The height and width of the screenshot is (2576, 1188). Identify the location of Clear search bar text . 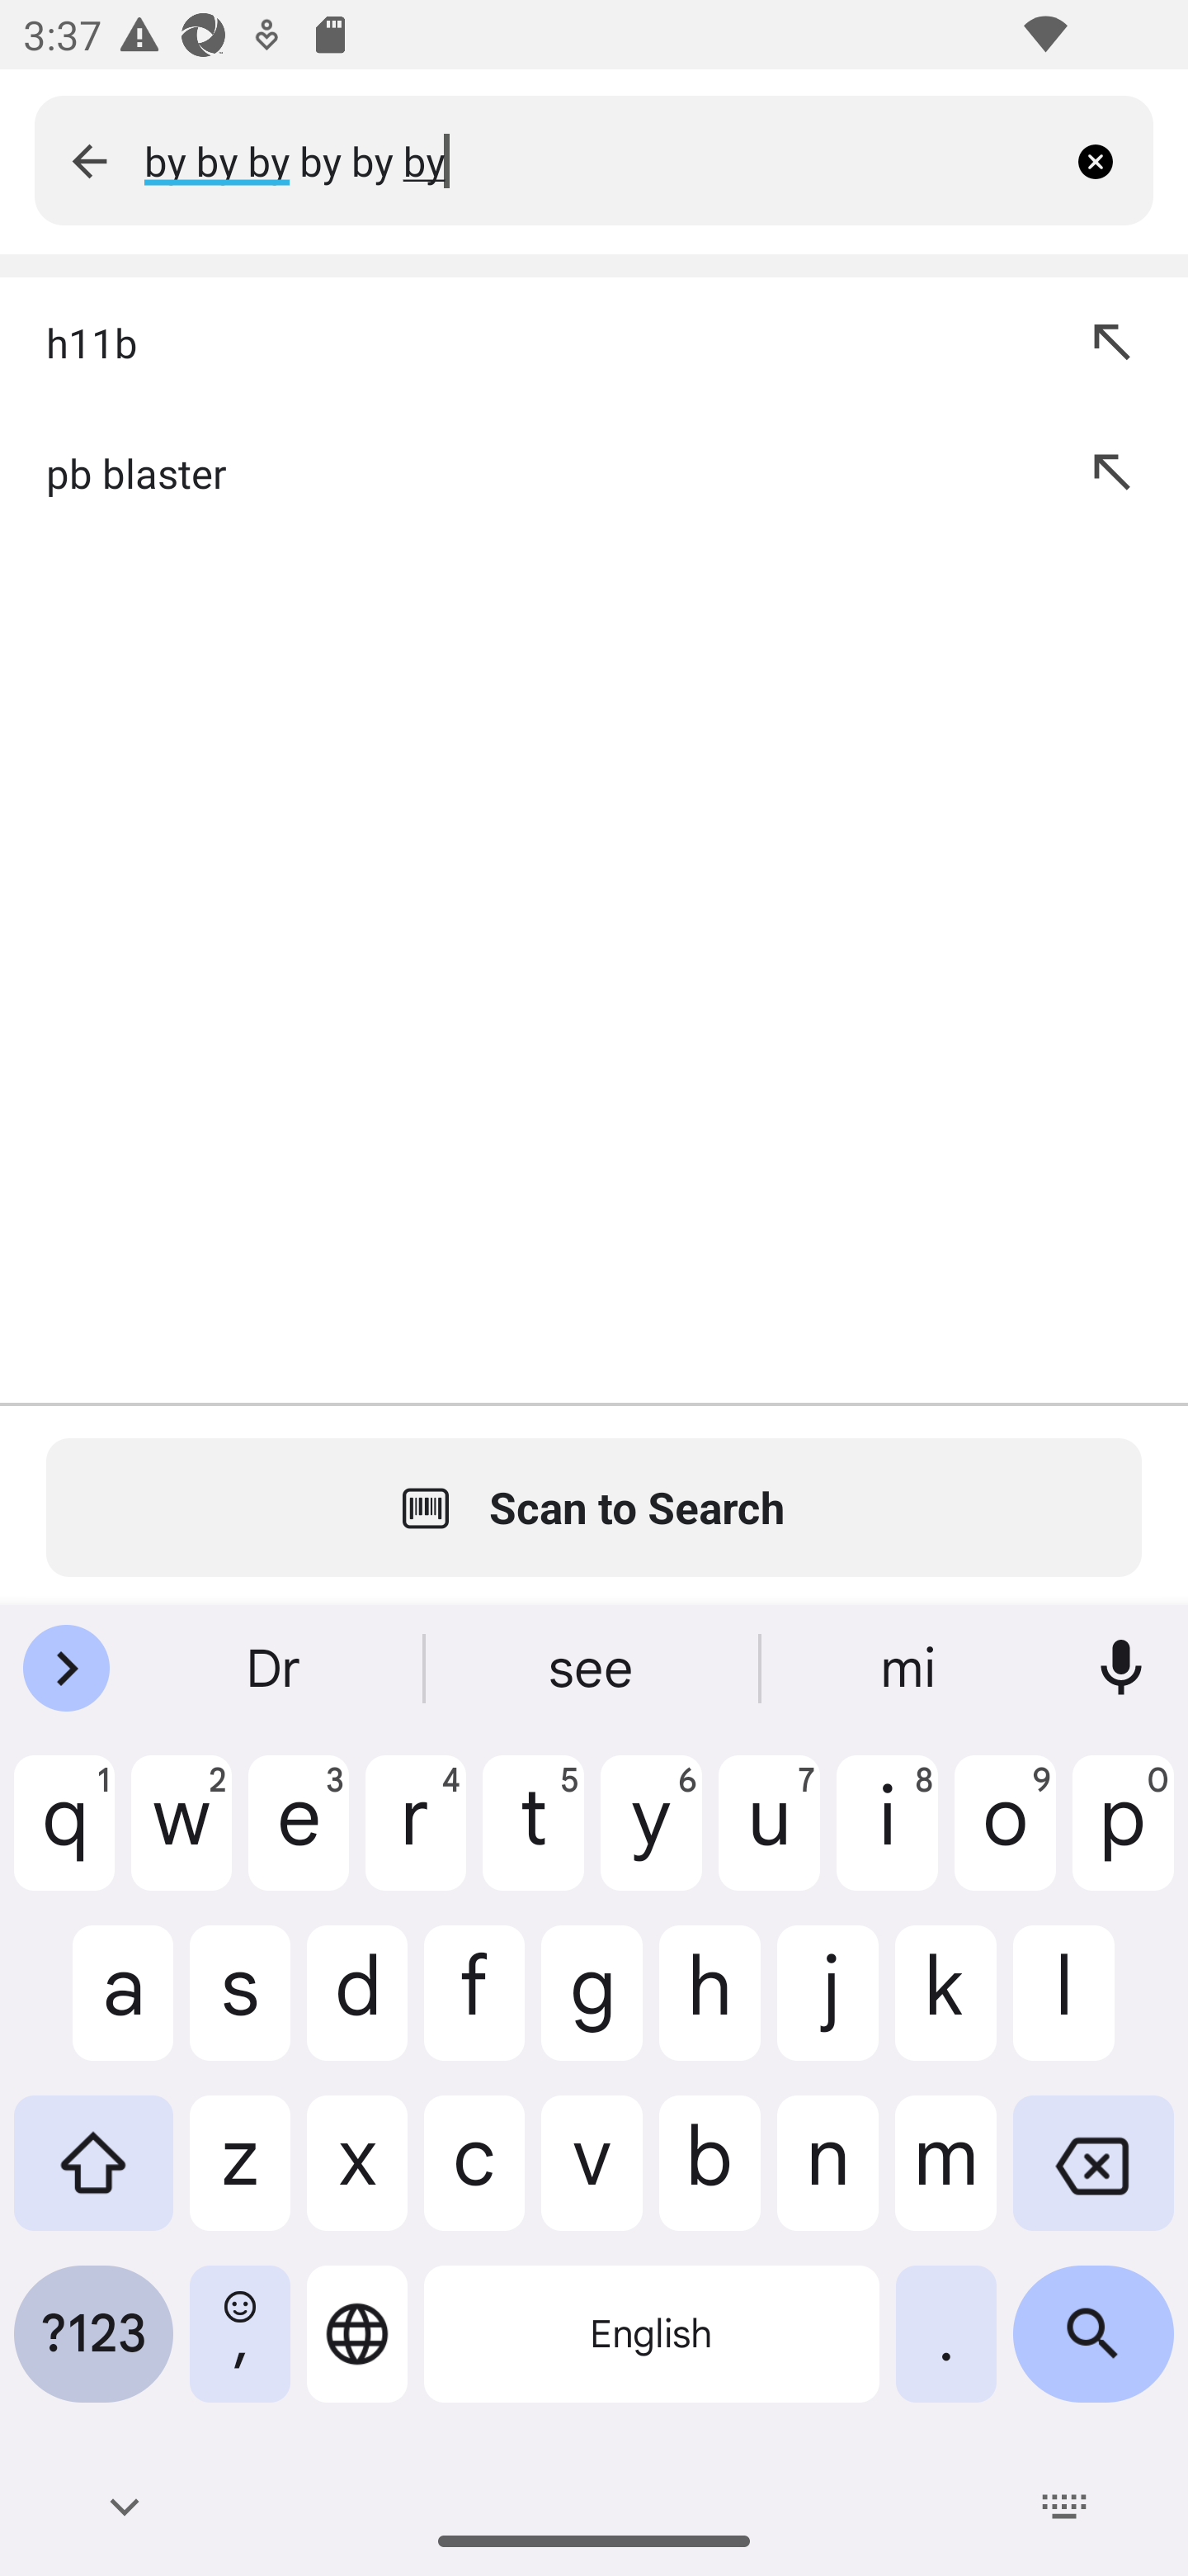
(1107, 160).